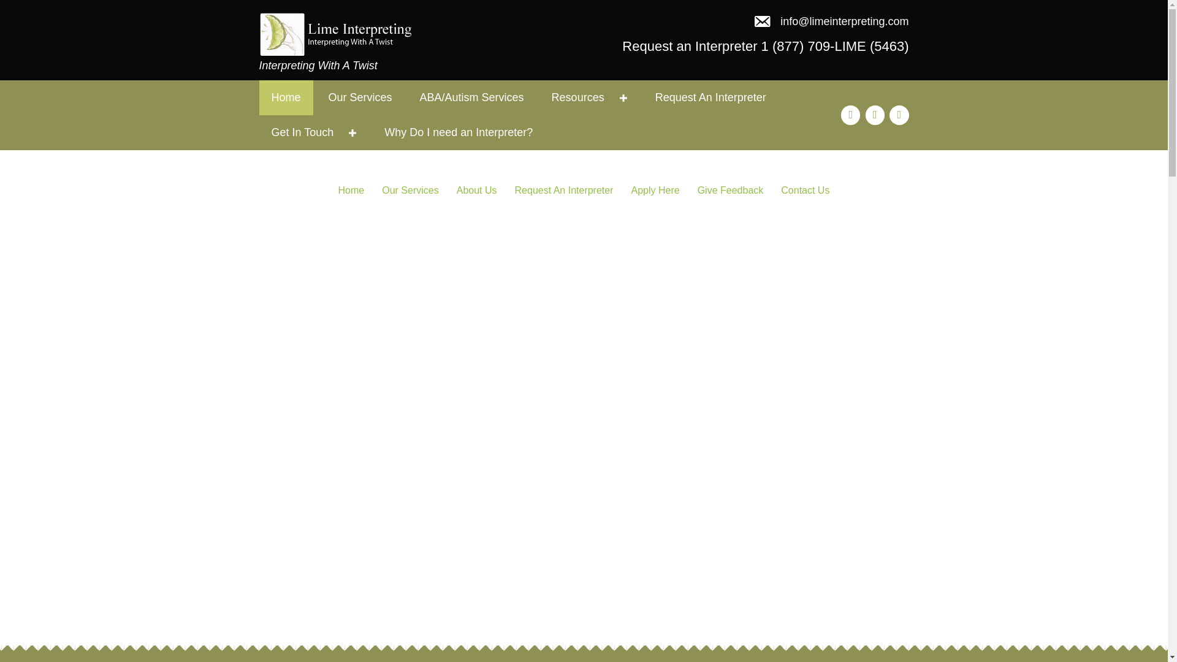 The height and width of the screenshot is (662, 1177). What do you see at coordinates (360, 97) in the screenshot?
I see `Our Services` at bounding box center [360, 97].